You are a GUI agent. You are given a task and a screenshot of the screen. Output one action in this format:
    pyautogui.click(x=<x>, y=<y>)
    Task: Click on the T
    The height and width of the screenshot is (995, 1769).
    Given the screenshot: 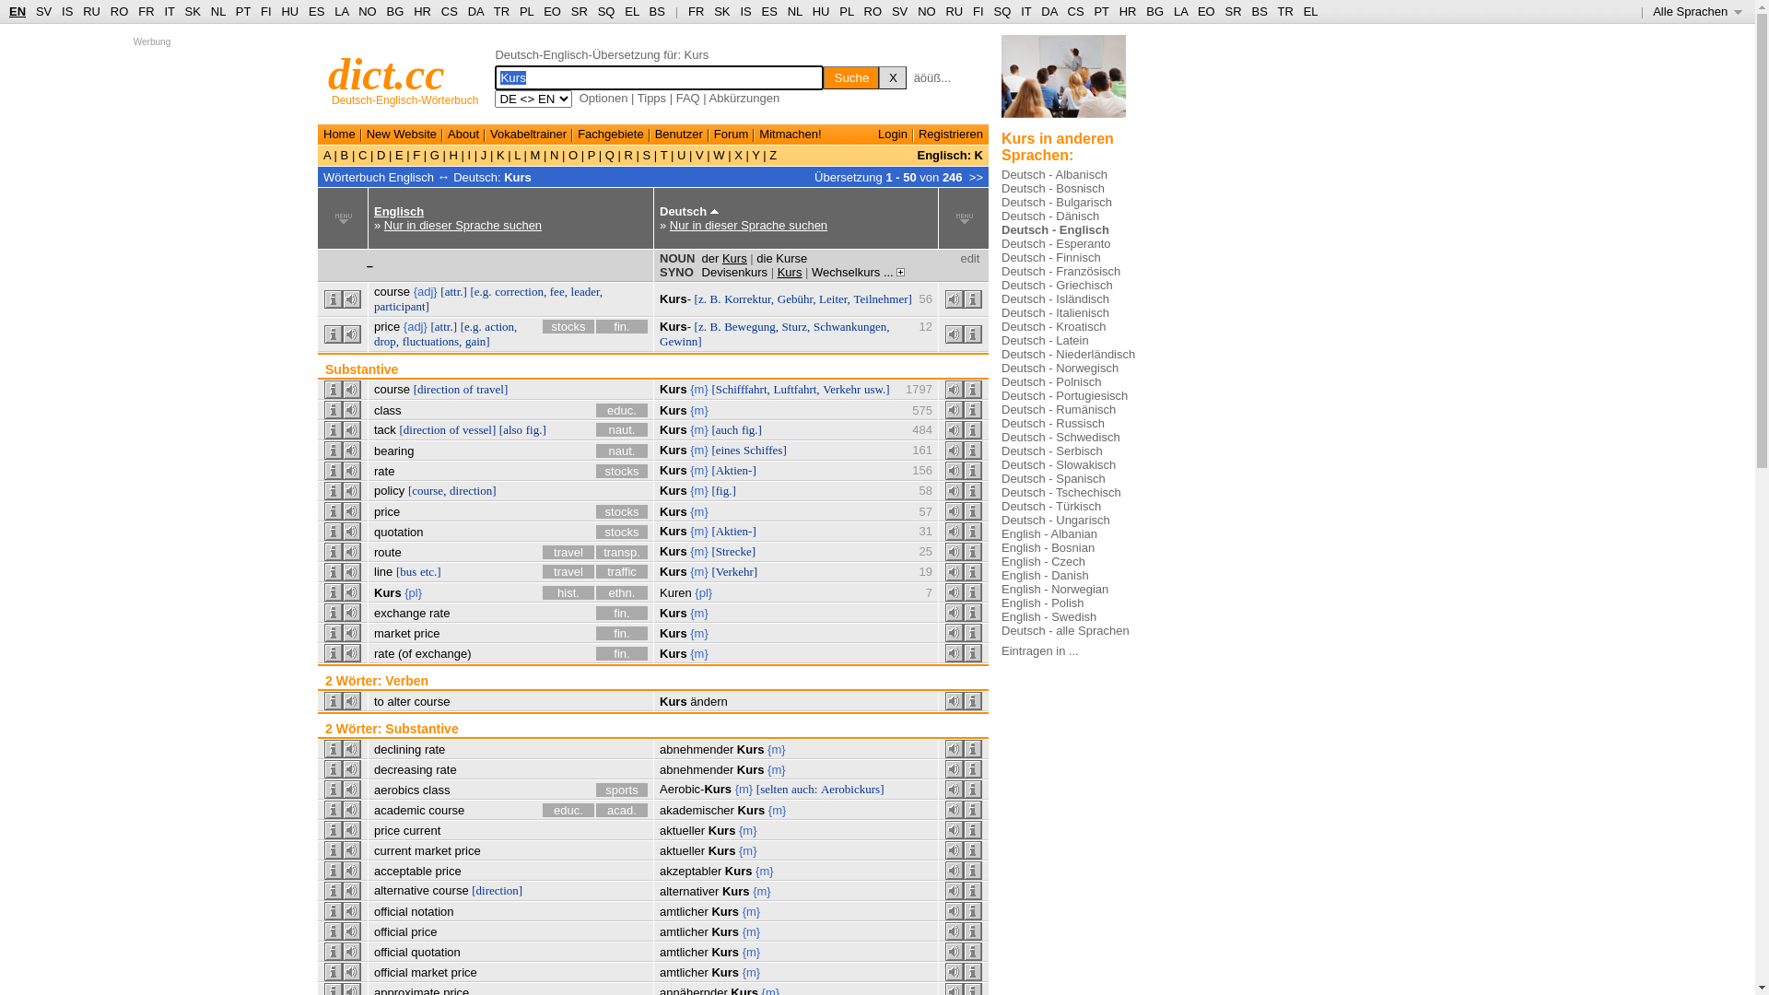 What is the action you would take?
    pyautogui.click(x=663, y=155)
    